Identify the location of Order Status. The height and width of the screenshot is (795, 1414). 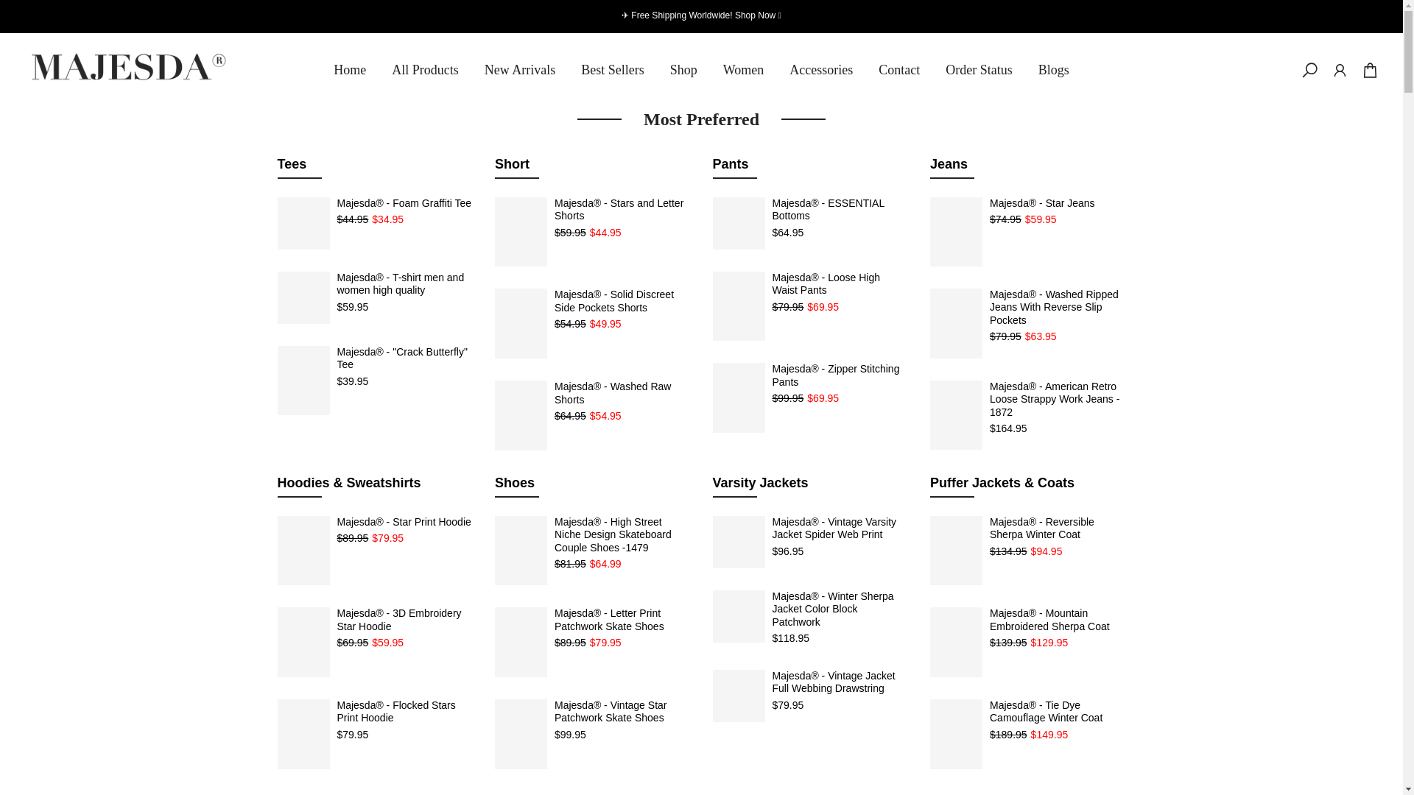
(979, 70).